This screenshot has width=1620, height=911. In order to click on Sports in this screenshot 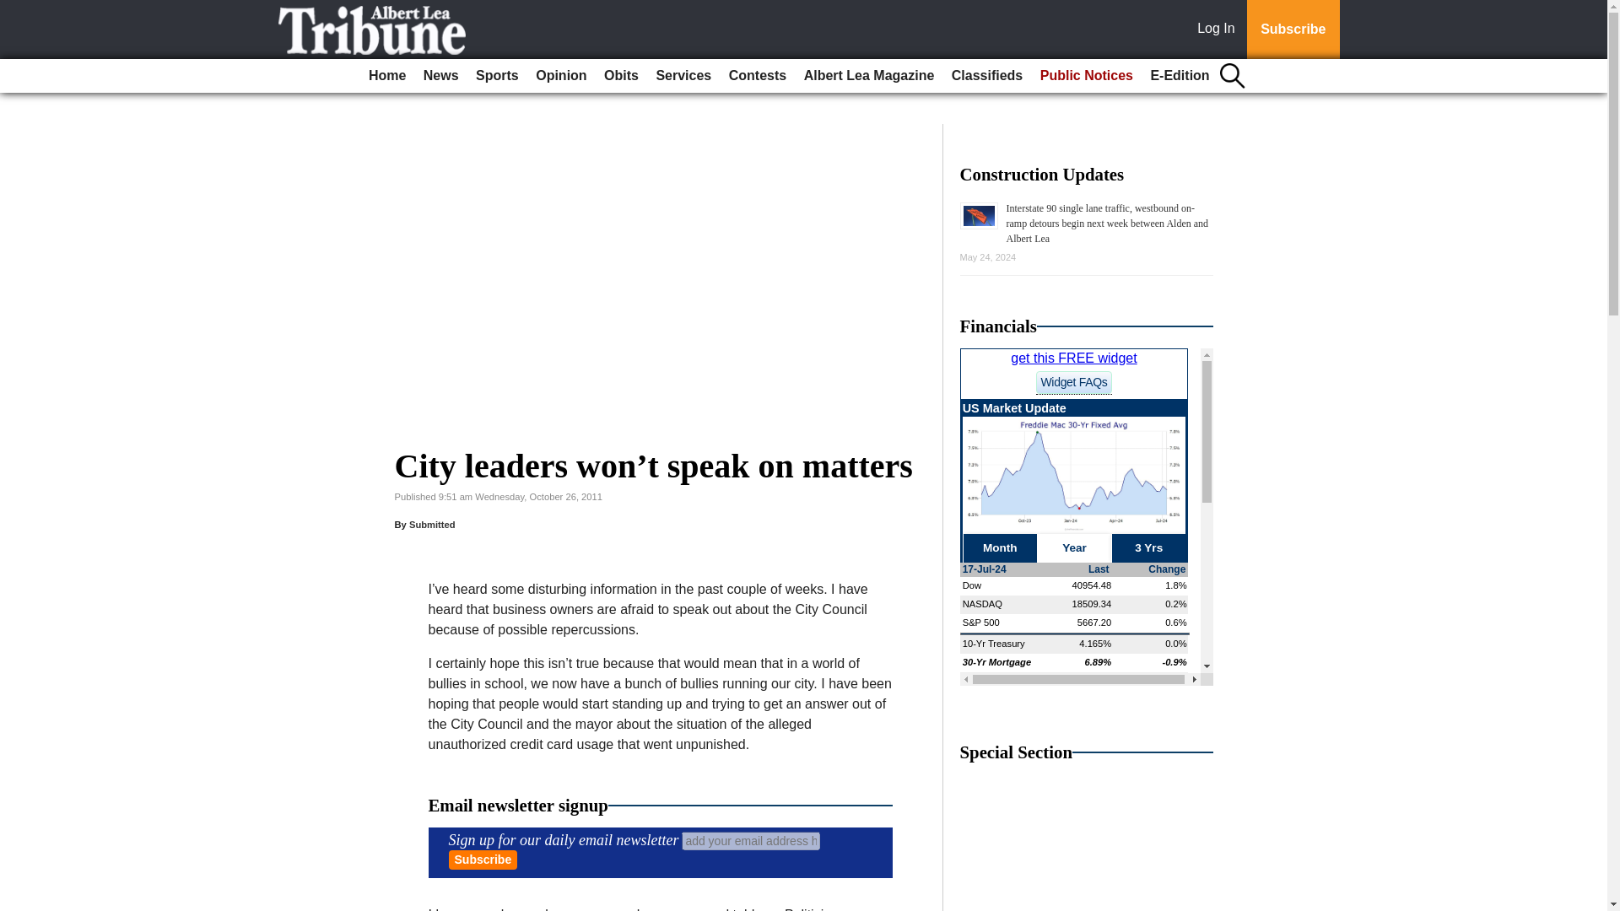, I will do `click(497, 76)`.